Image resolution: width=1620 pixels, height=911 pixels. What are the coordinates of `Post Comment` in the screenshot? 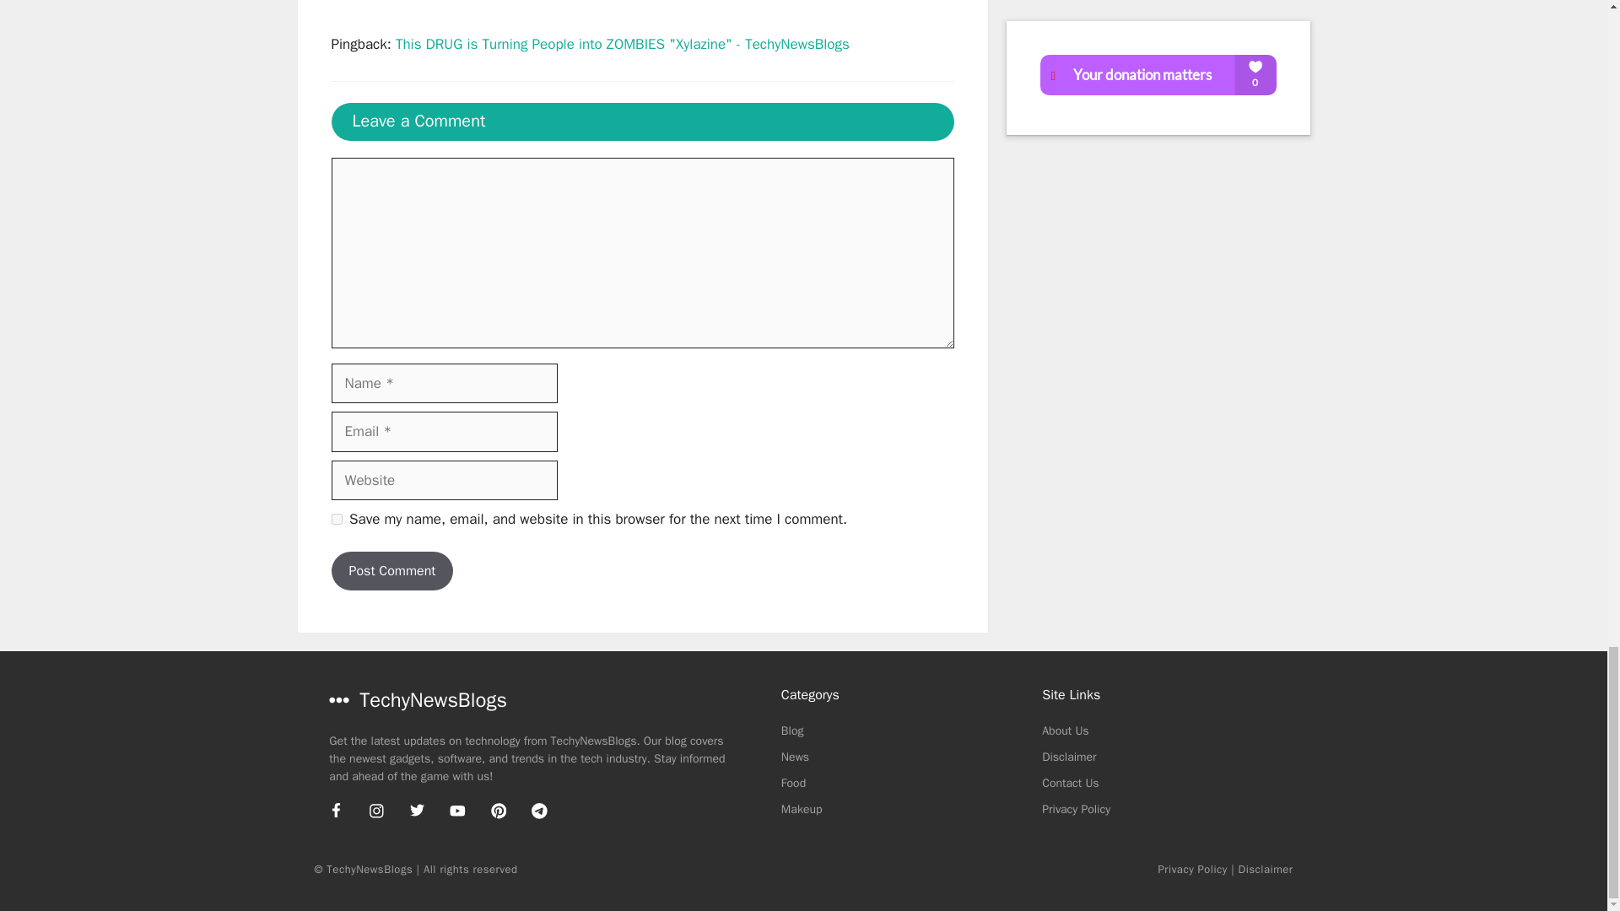 It's located at (391, 570).